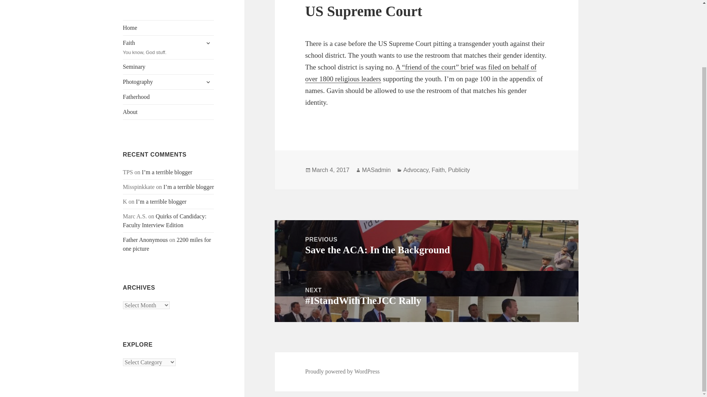  What do you see at coordinates (165, 221) in the screenshot?
I see `Fatherhood` at bounding box center [165, 221].